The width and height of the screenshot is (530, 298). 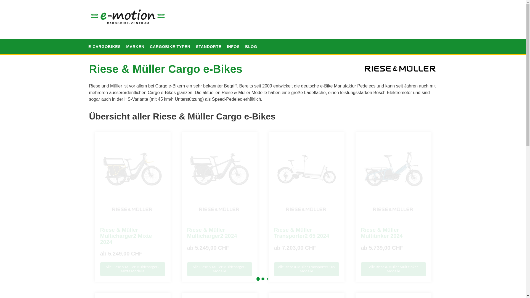 What do you see at coordinates (233, 39) in the screenshot?
I see `INFOS` at bounding box center [233, 39].